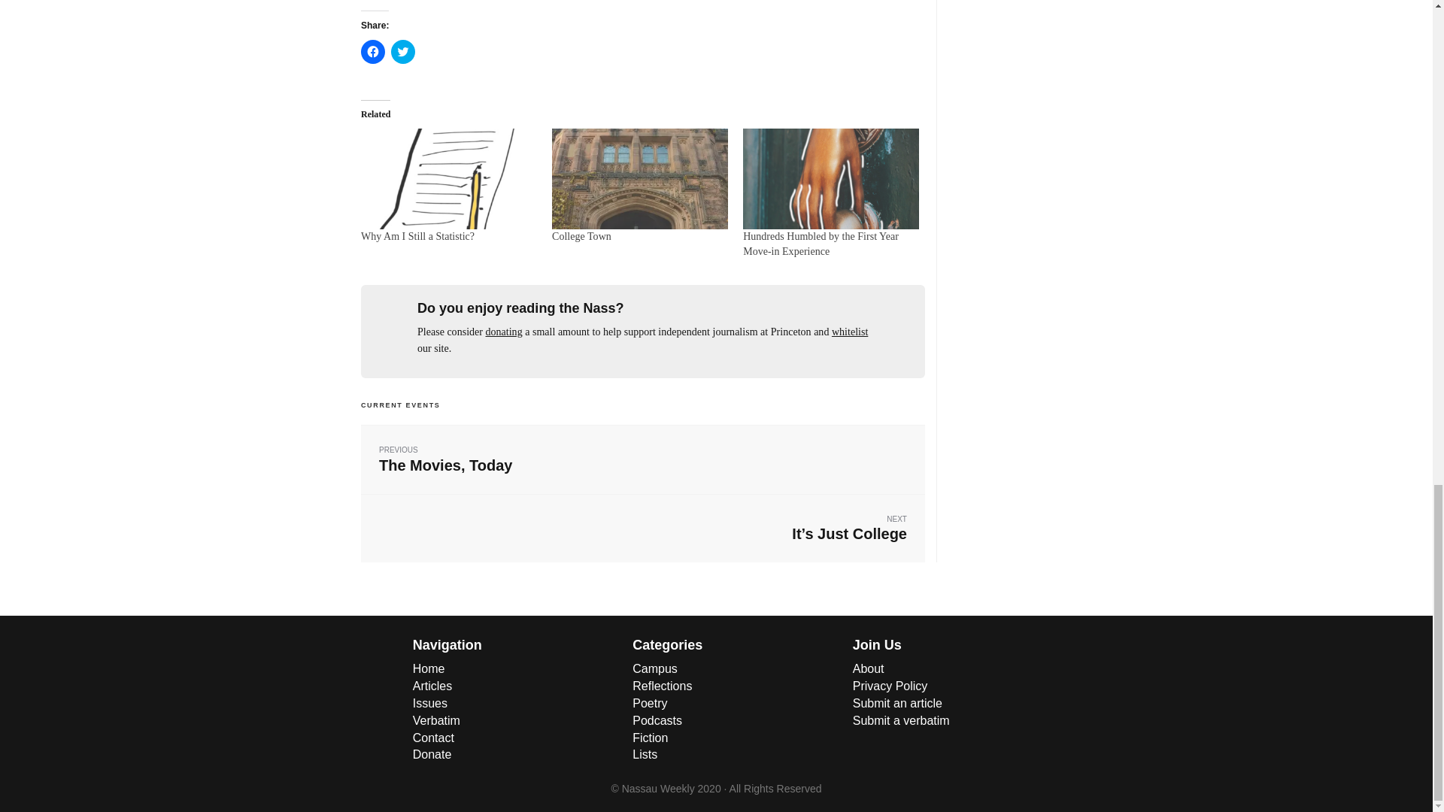  I want to click on Hundreds Humbled by the First Year Move-in Experience, so click(830, 178).